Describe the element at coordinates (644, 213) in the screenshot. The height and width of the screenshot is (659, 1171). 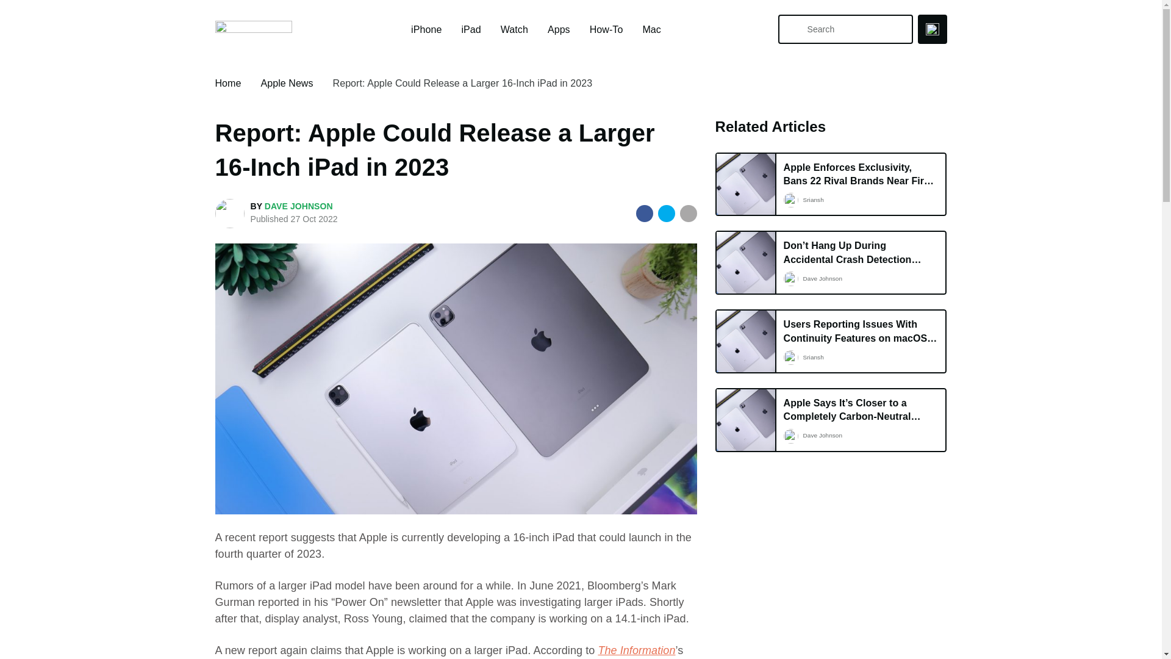
I see `Share to Facebook` at that location.